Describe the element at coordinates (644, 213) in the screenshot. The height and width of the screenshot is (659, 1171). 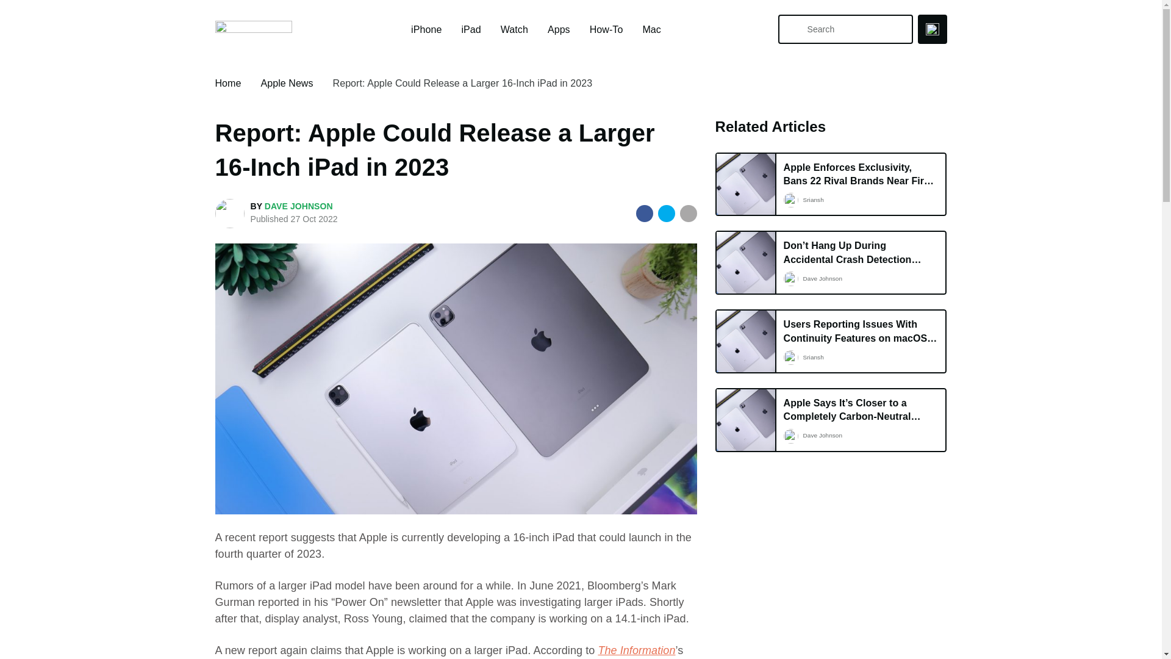
I see `Share to Facebook` at that location.